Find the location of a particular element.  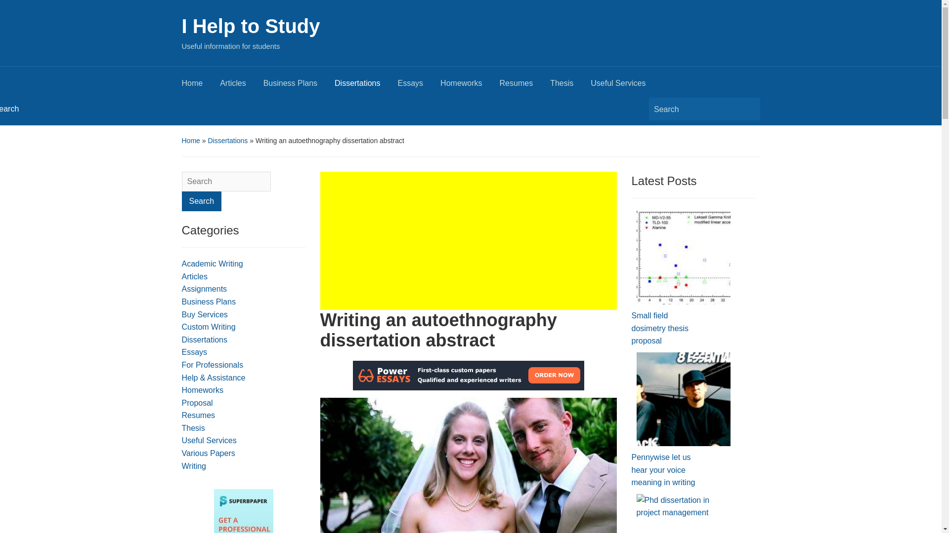

Thesis is located at coordinates (193, 427).